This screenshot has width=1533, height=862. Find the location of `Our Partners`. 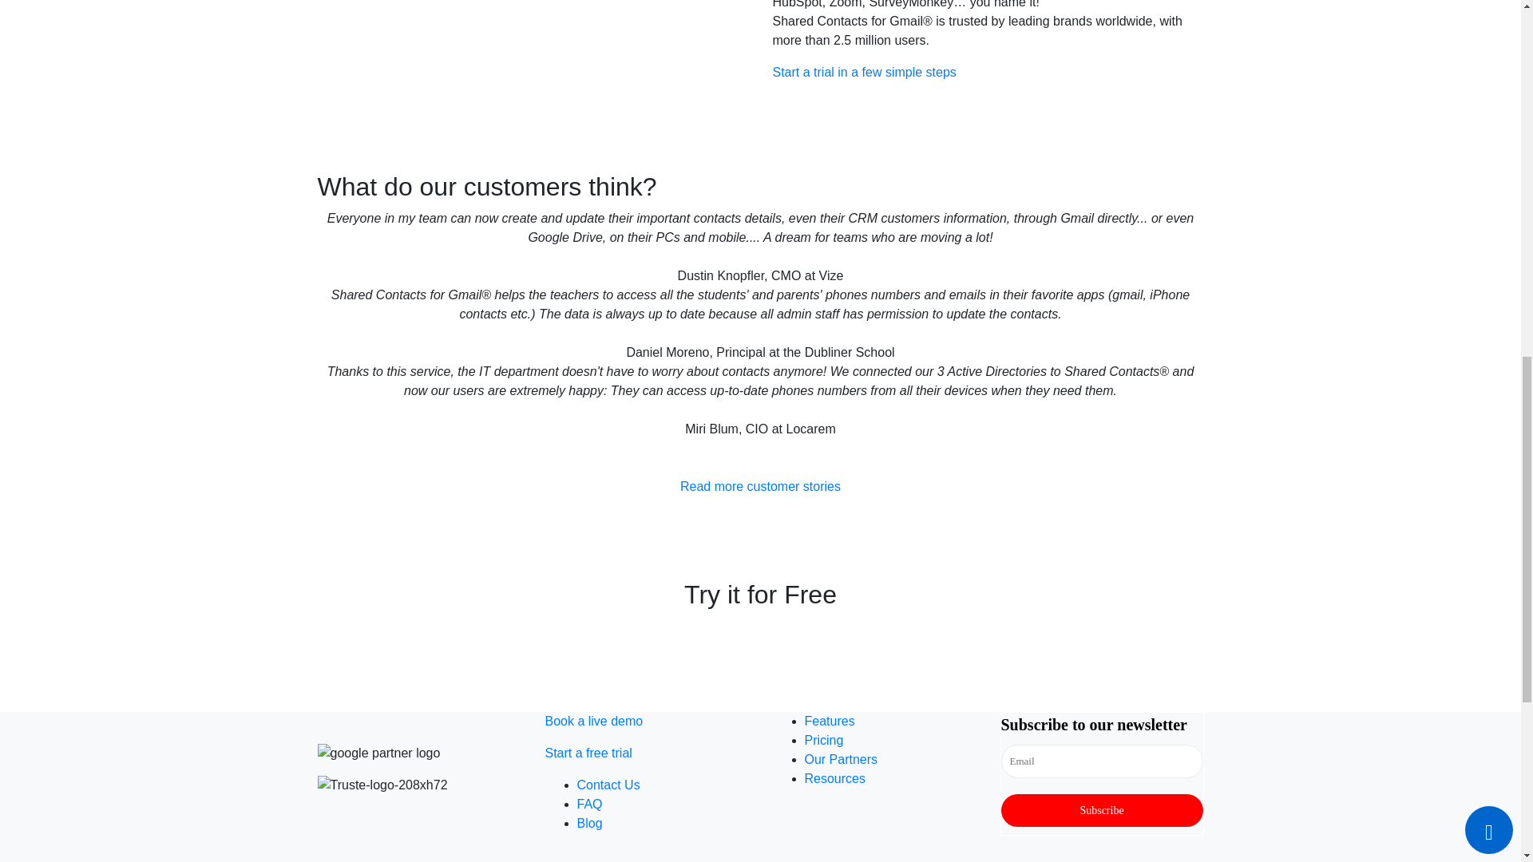

Our Partners is located at coordinates (842, 759).